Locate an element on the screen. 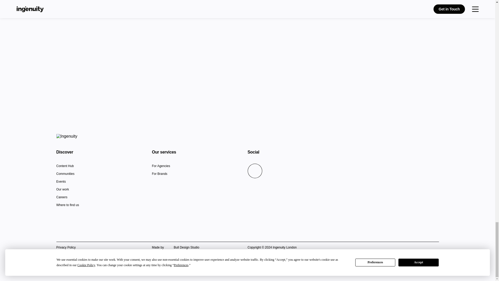 Image resolution: width=499 pixels, height=281 pixels. Back to home is located at coordinates (67, 136).